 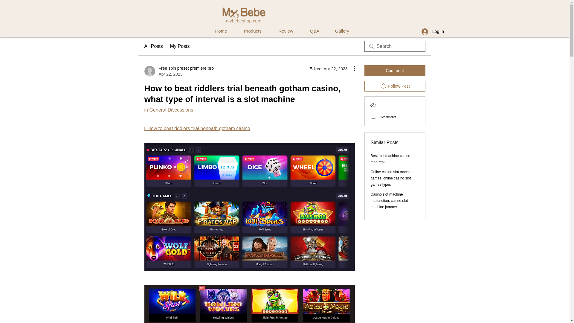 What do you see at coordinates (168, 109) in the screenshot?
I see `in General Discussions` at bounding box center [168, 109].